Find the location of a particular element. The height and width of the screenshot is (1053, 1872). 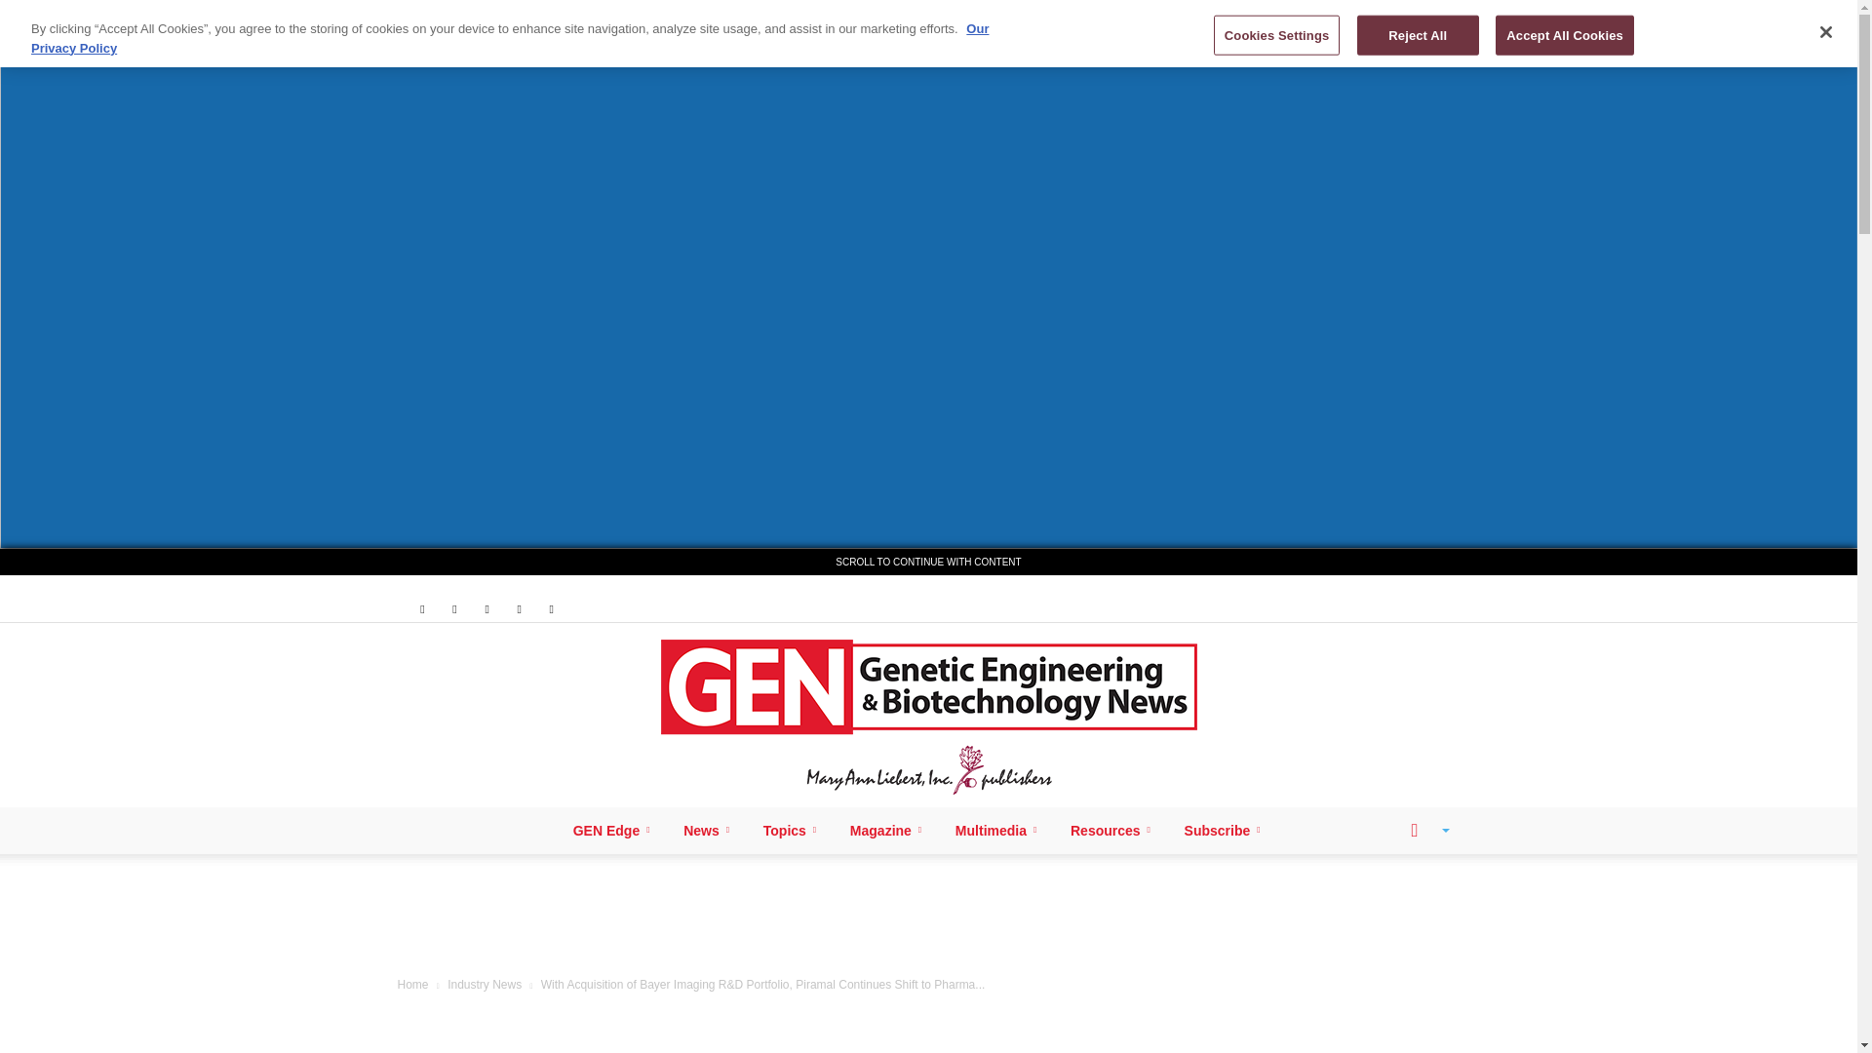

3rd party ad content is located at coordinates (929, 917).